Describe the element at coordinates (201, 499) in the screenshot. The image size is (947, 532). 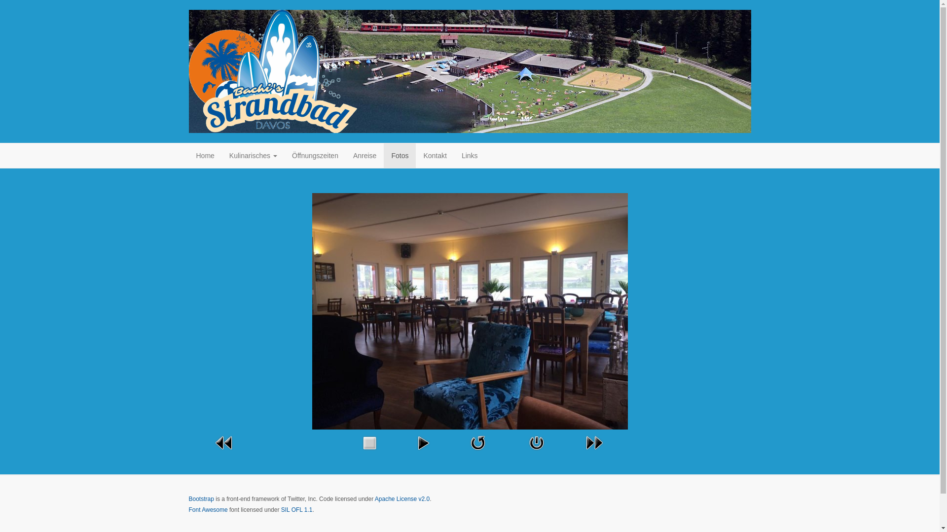
I see `Bootstrap` at that location.